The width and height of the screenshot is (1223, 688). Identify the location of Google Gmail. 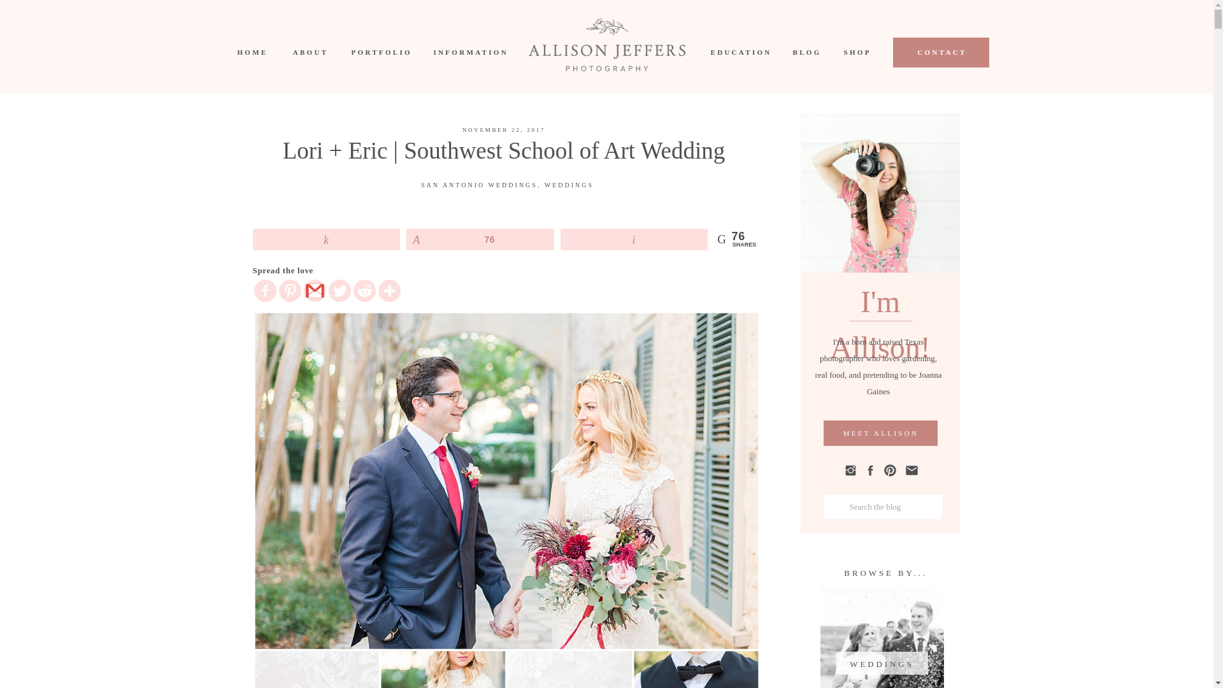
(314, 290).